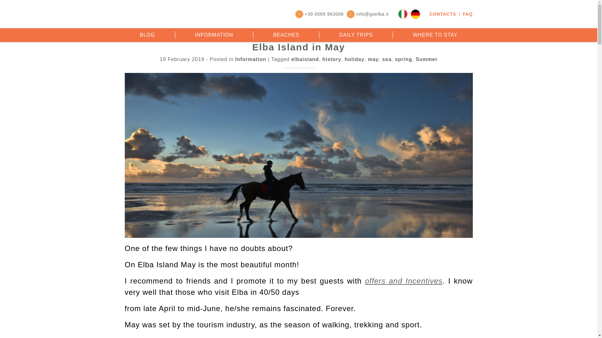 This screenshot has height=338, width=602. Describe the element at coordinates (356, 35) in the screenshot. I see `DAILY TRIPS` at that location.